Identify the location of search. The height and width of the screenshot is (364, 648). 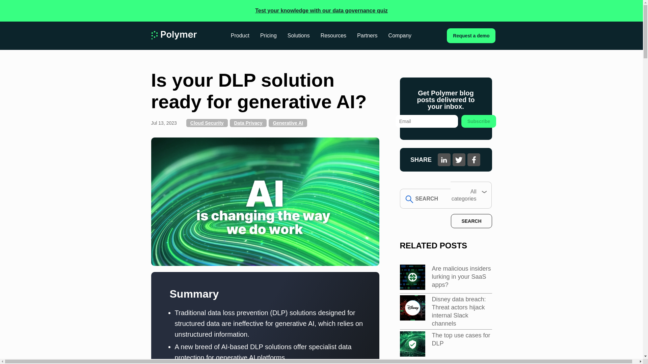
(425, 199).